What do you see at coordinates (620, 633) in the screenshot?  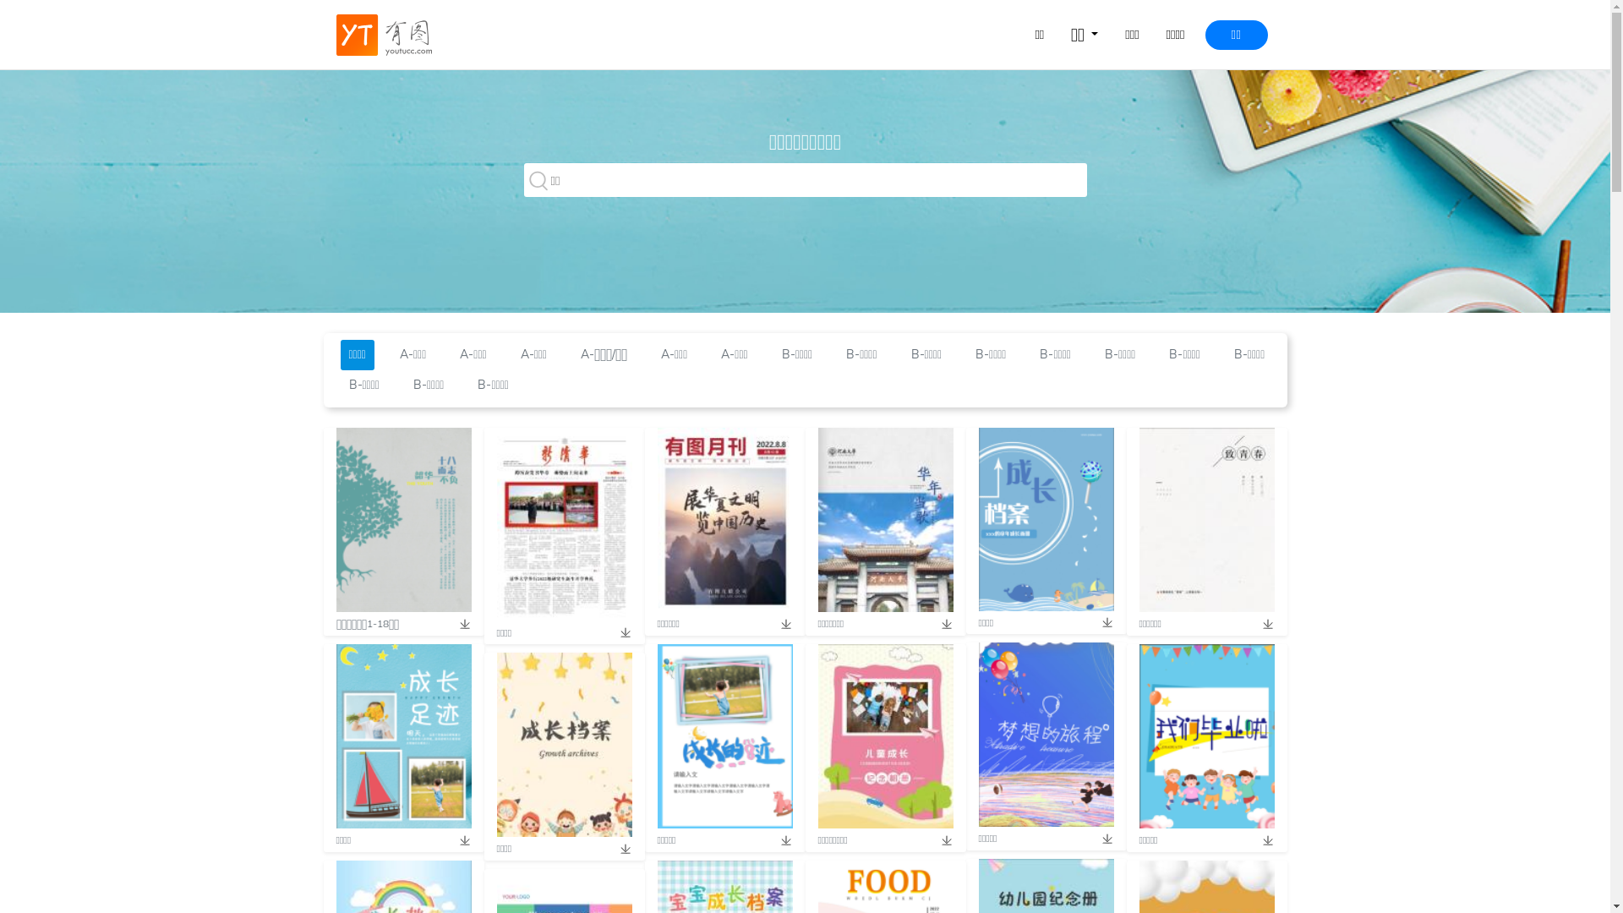 I see `          ` at bounding box center [620, 633].